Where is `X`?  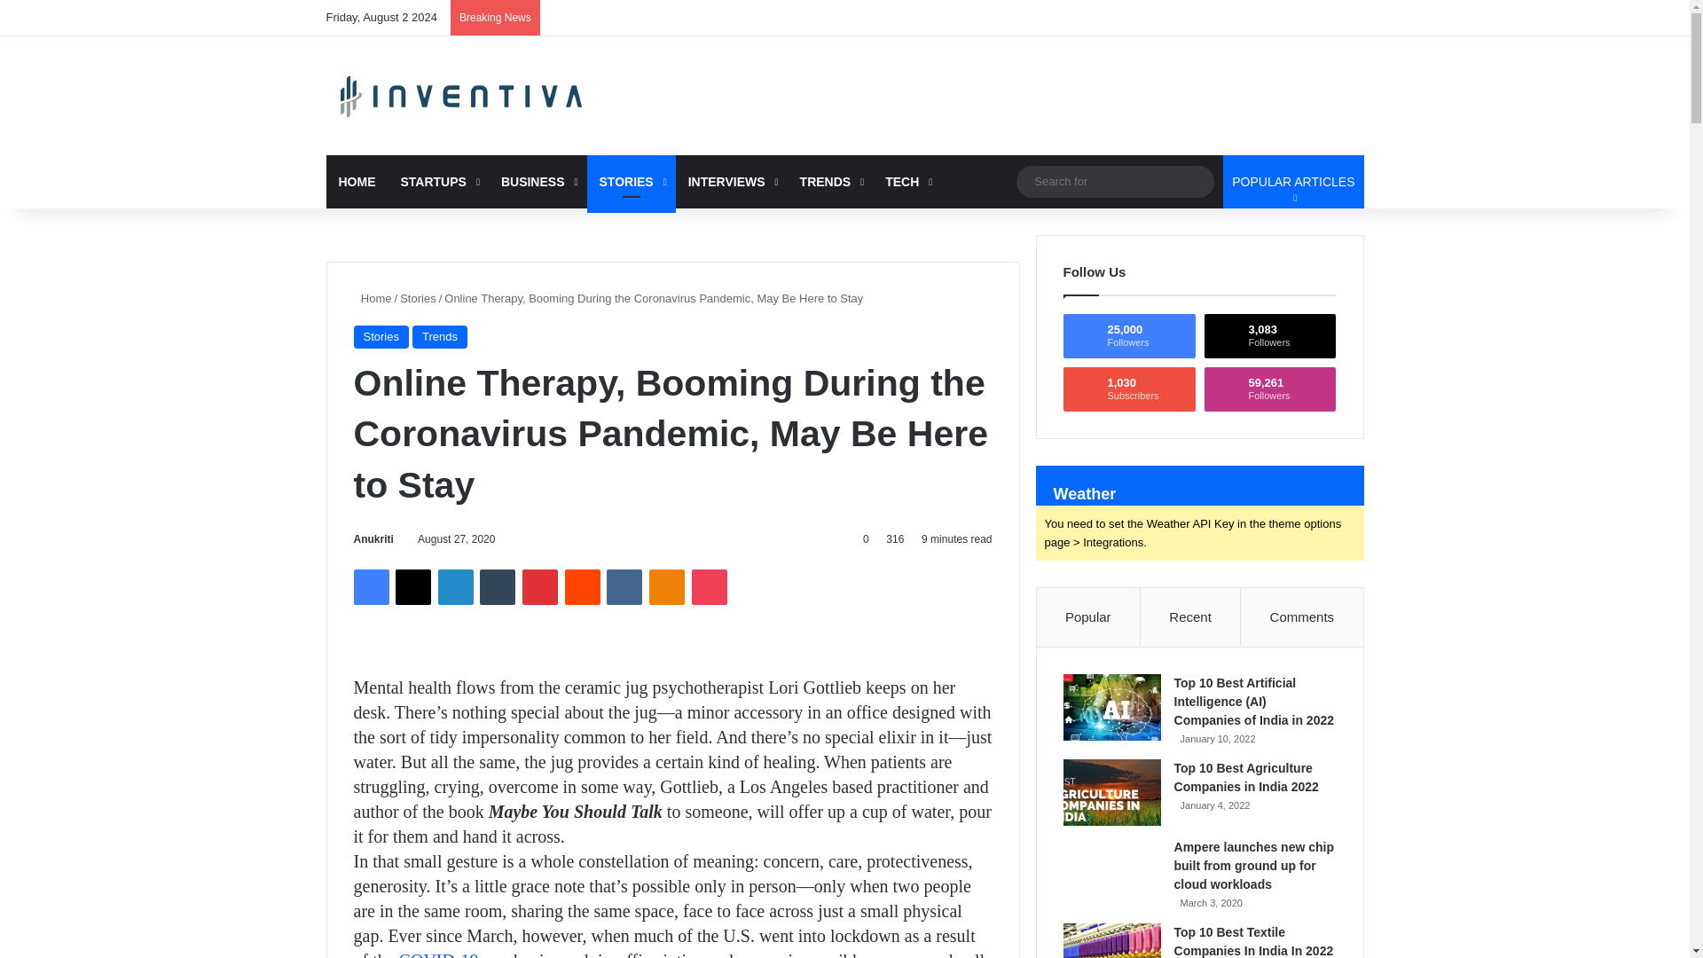 X is located at coordinates (412, 586).